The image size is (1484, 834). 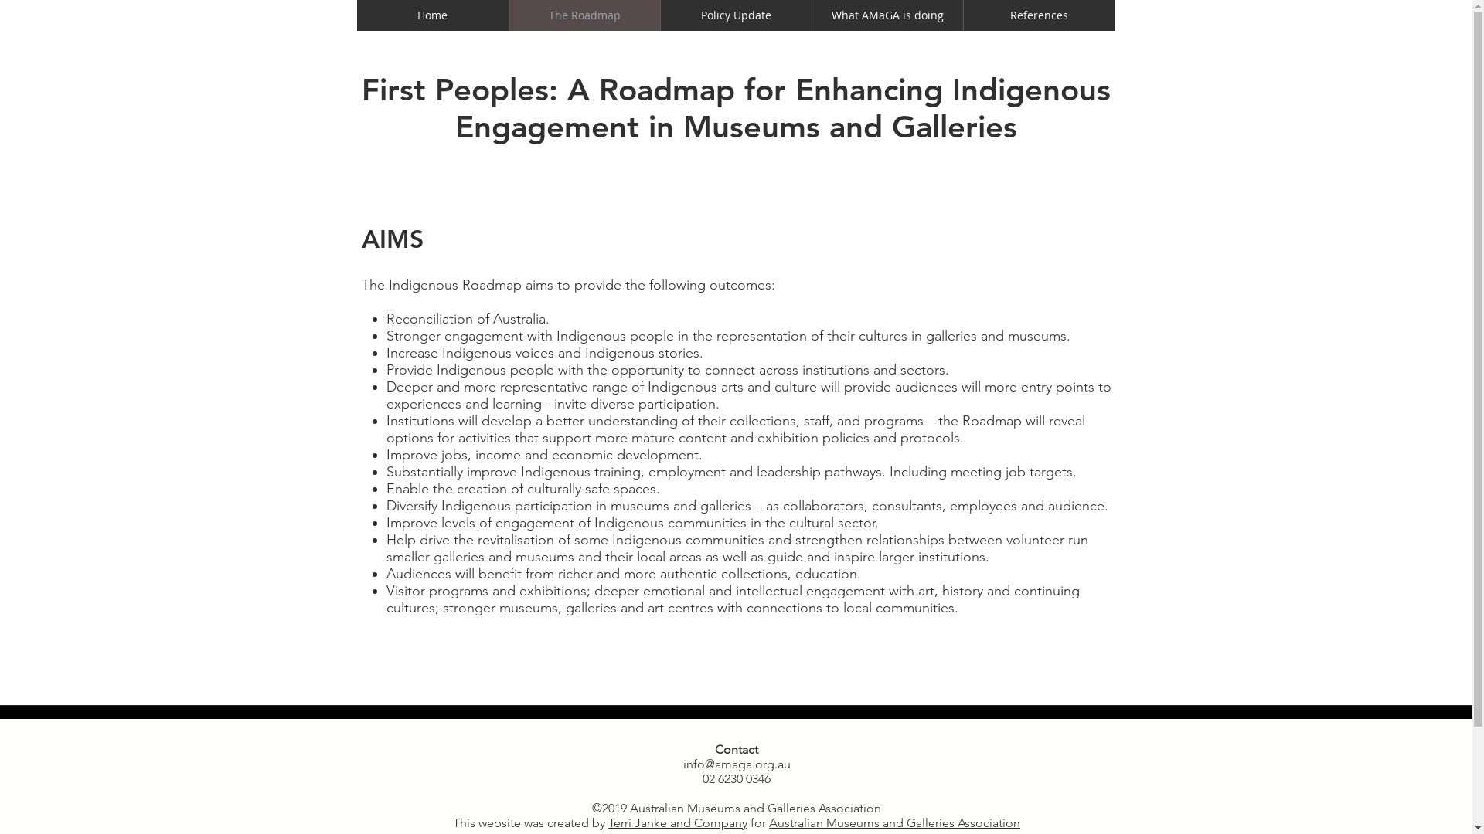 I want to click on Home, so click(x=433, y=15).